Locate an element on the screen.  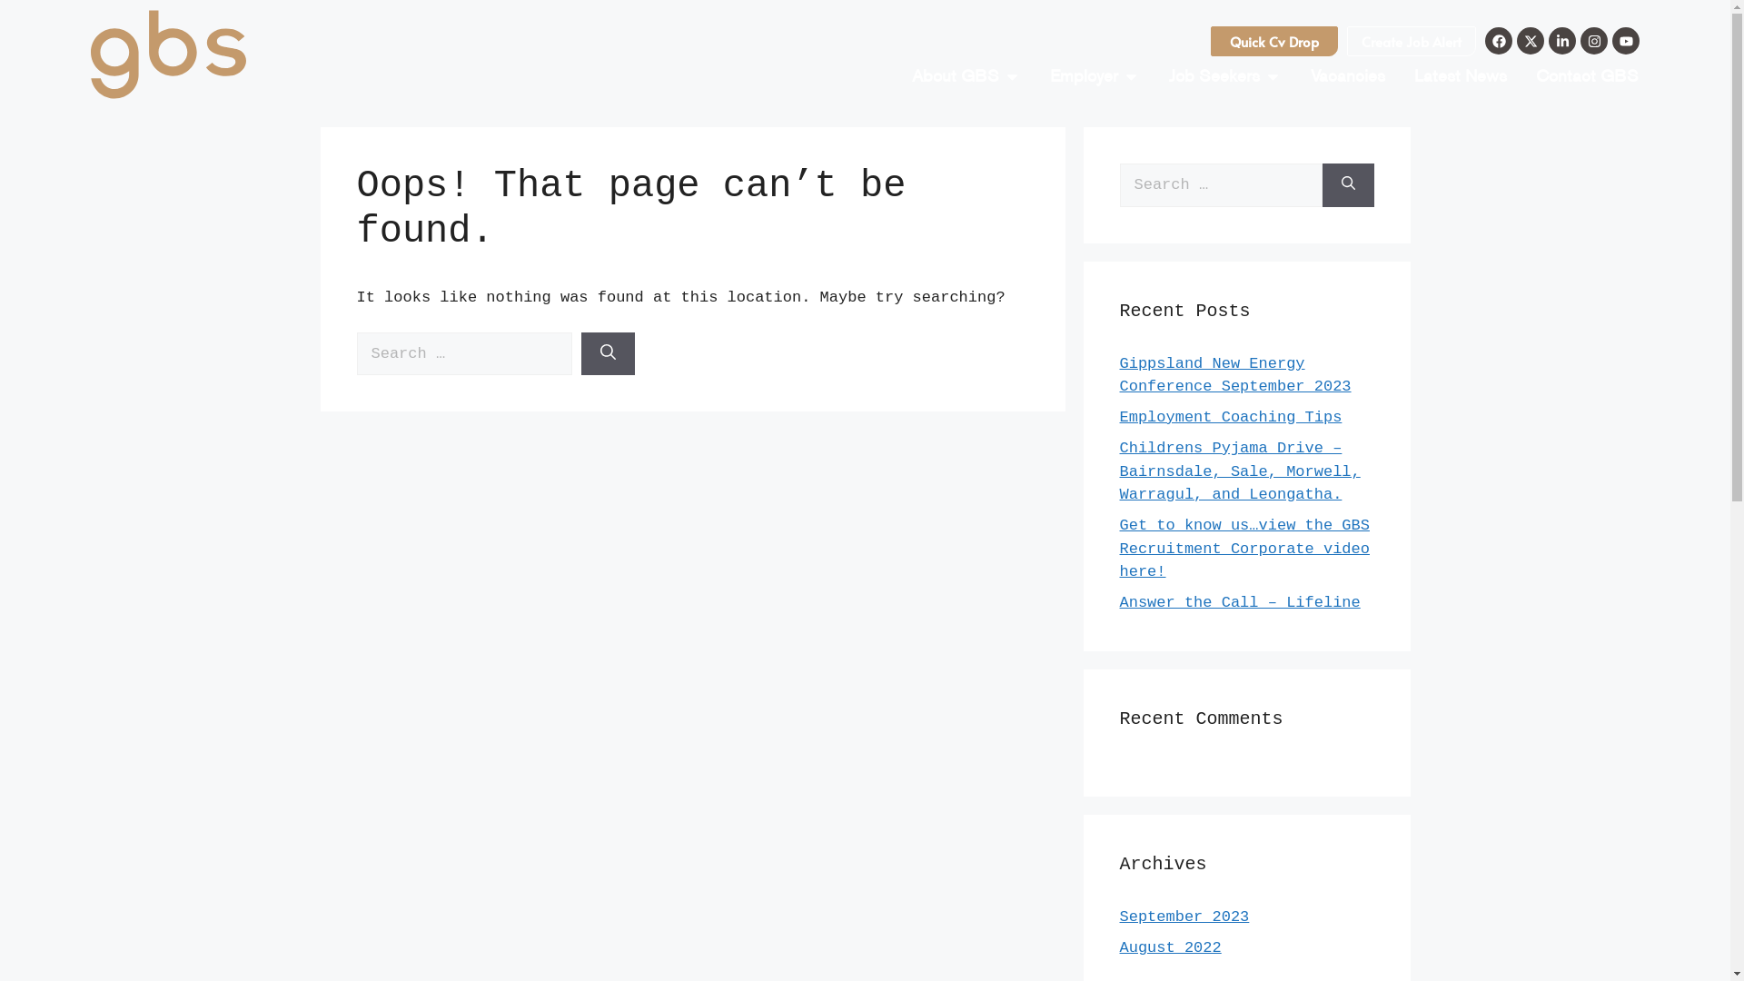
Vacancies is located at coordinates (1348, 76).